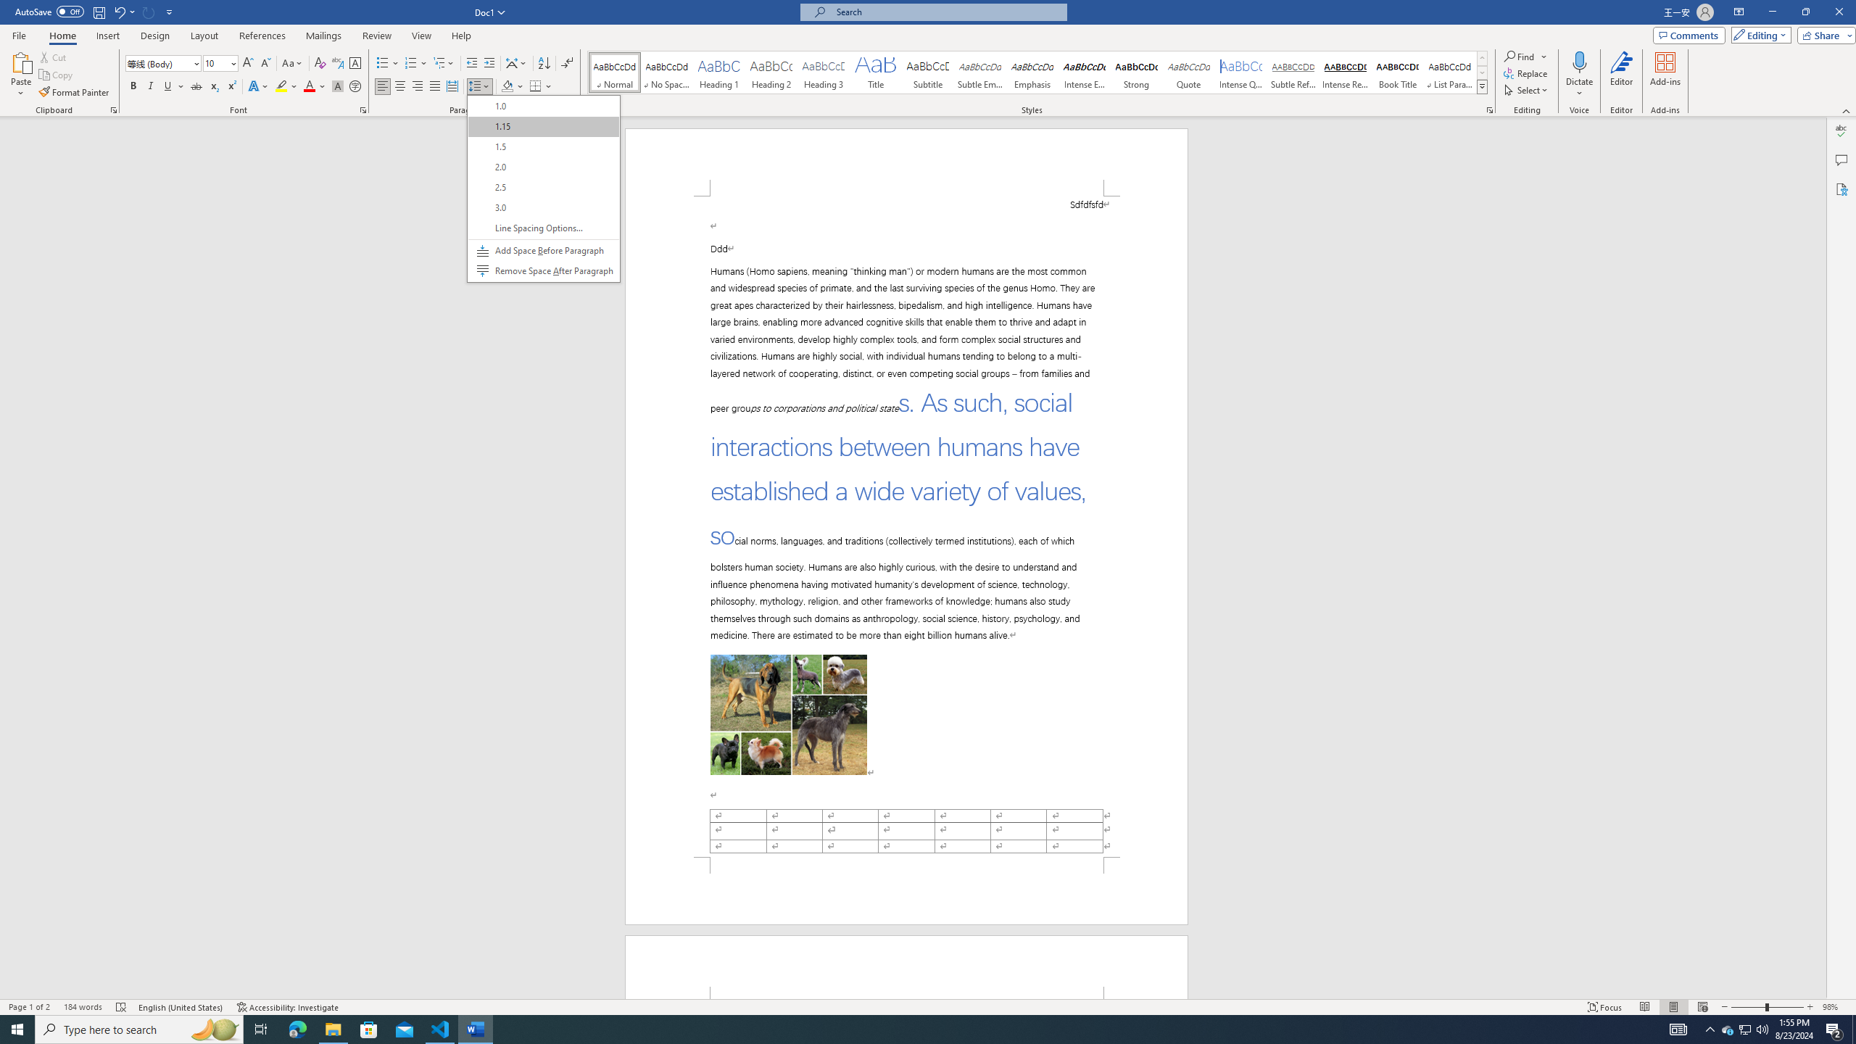  What do you see at coordinates (196, 87) in the screenshot?
I see `Italic` at bounding box center [196, 87].